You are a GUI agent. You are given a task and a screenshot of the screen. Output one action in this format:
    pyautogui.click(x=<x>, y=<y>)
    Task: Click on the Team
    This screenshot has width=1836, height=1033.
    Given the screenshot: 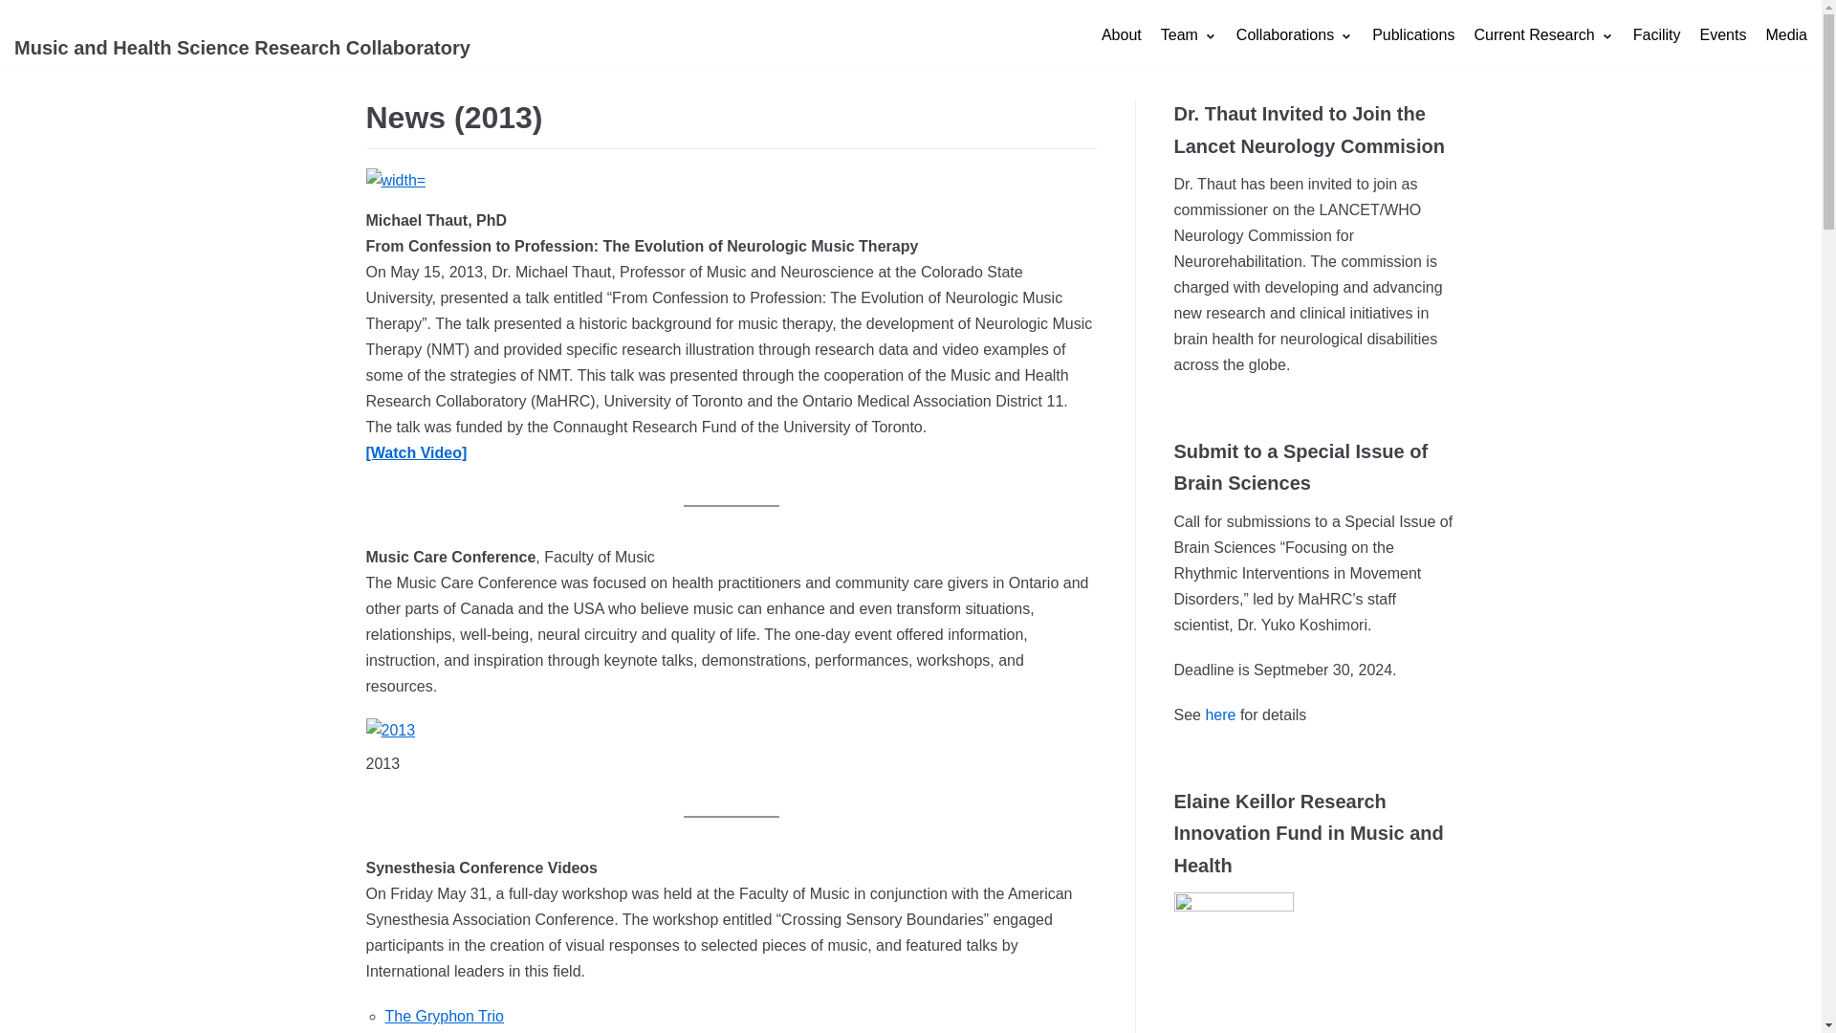 What is the action you would take?
    pyautogui.click(x=1188, y=34)
    